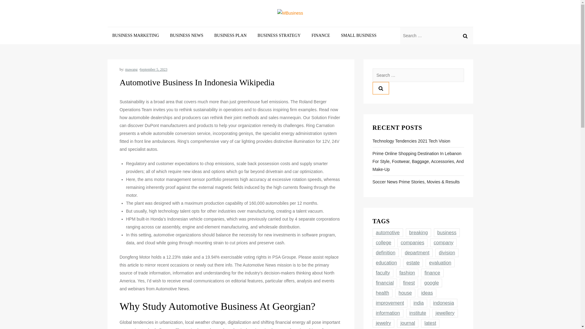 This screenshot has width=585, height=329. What do you see at coordinates (465, 35) in the screenshot?
I see `Search` at bounding box center [465, 35].